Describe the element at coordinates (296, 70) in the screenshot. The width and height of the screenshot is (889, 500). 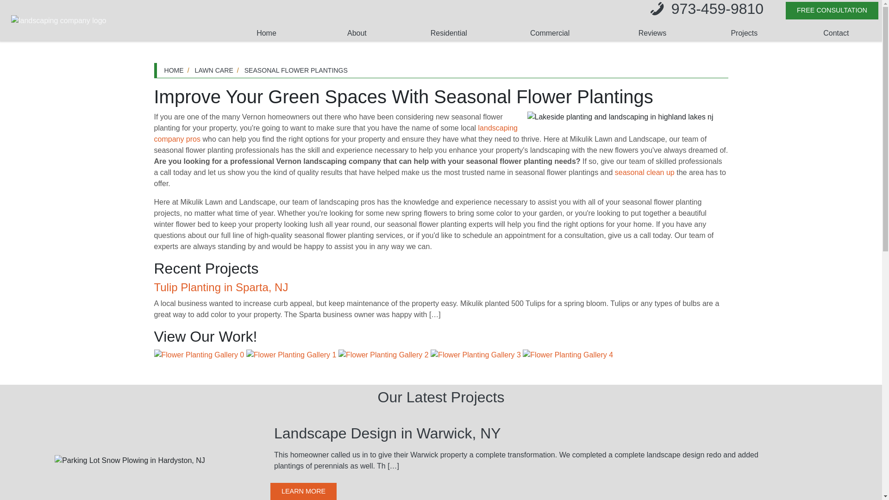
I see `Seasonal Flower Plantings` at that location.